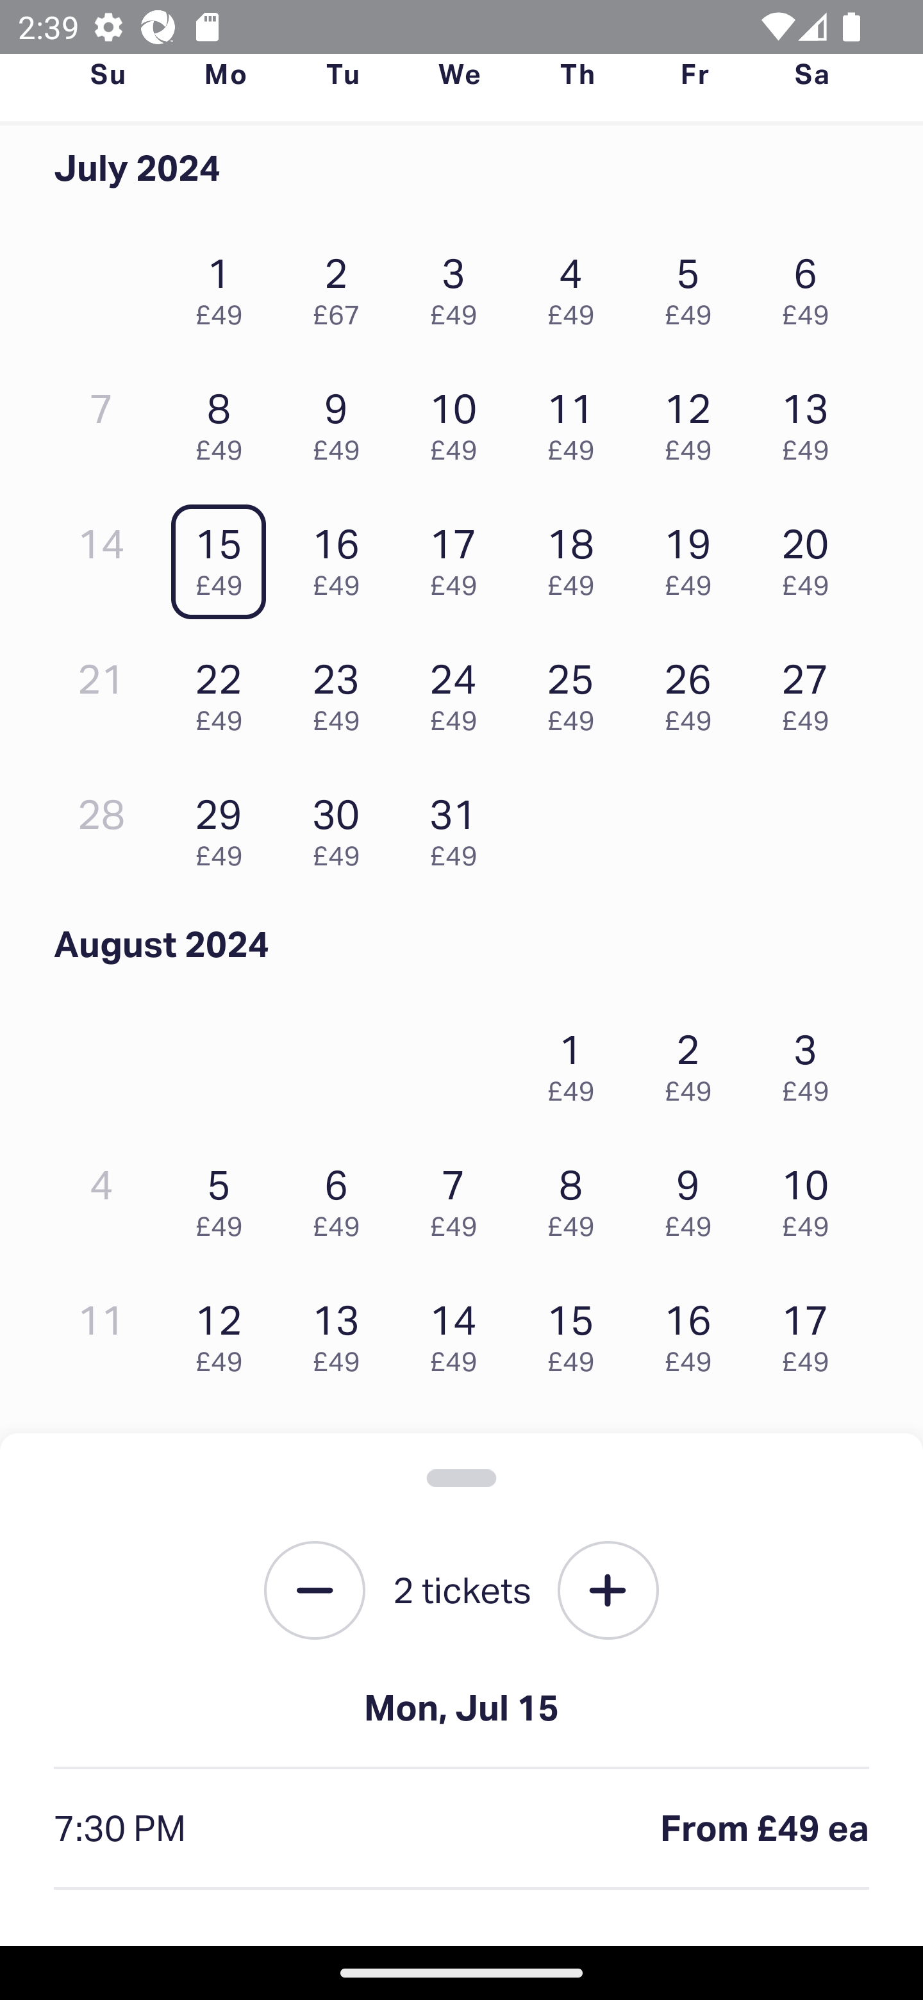  Describe the element at coordinates (460, 691) in the screenshot. I see `24 £49` at that location.